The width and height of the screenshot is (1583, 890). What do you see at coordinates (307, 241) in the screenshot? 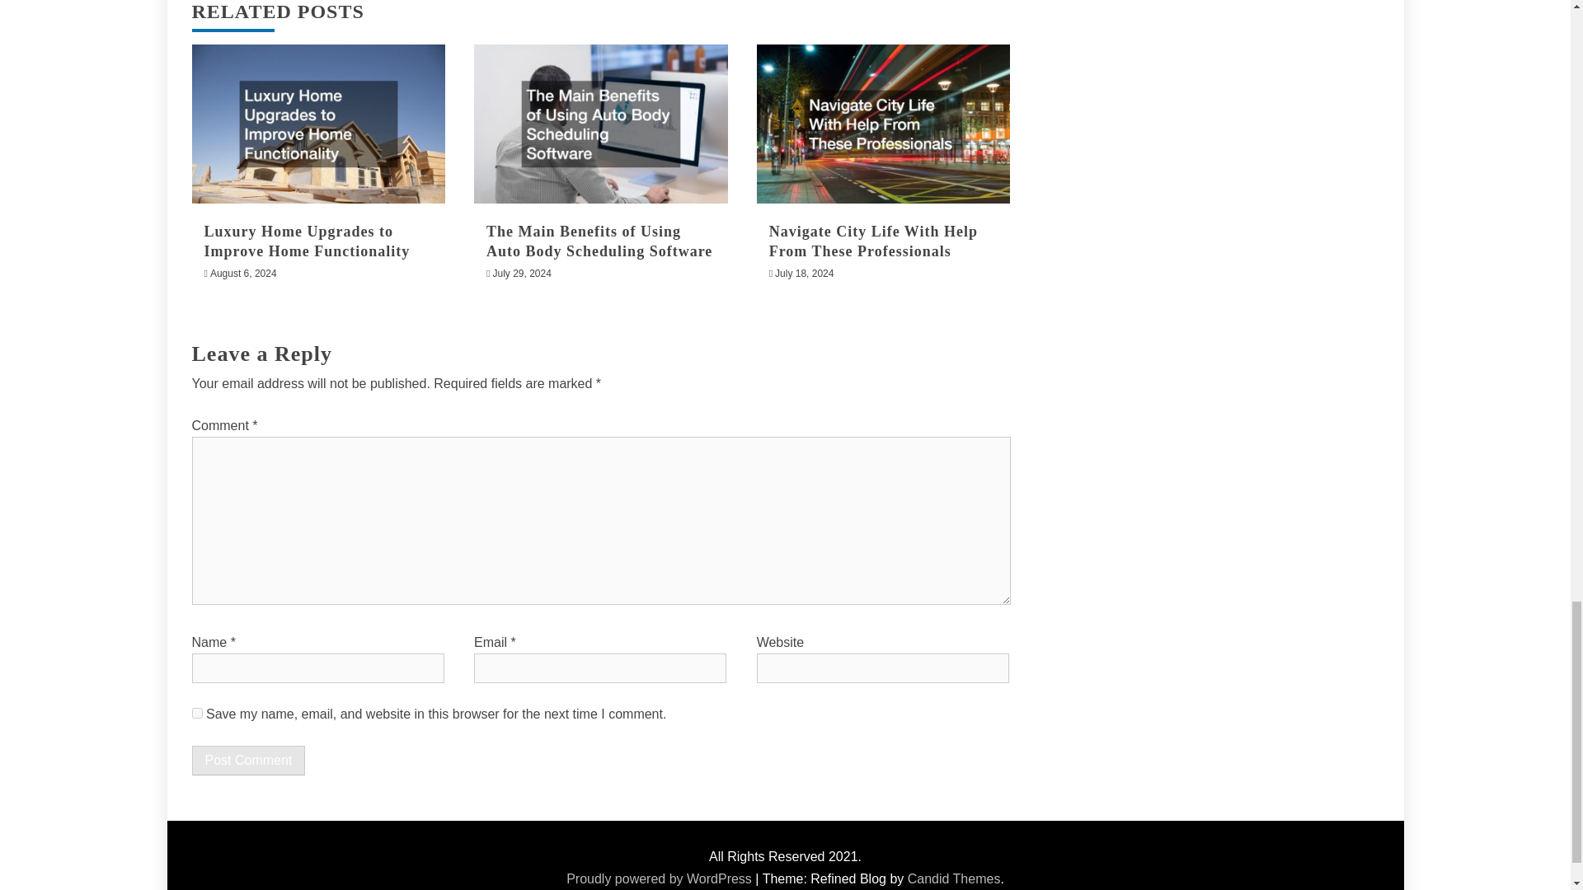
I see `Luxury Home Upgrades to Improve Home Functionality` at bounding box center [307, 241].